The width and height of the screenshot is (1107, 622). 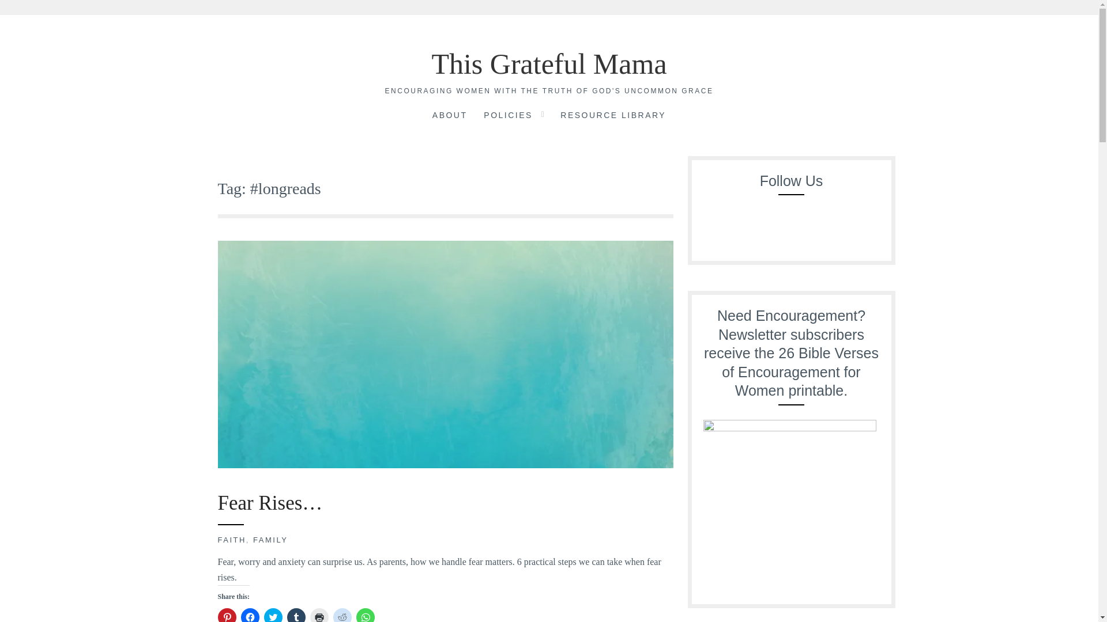 I want to click on RESOURCE LIBRARY, so click(x=613, y=116).